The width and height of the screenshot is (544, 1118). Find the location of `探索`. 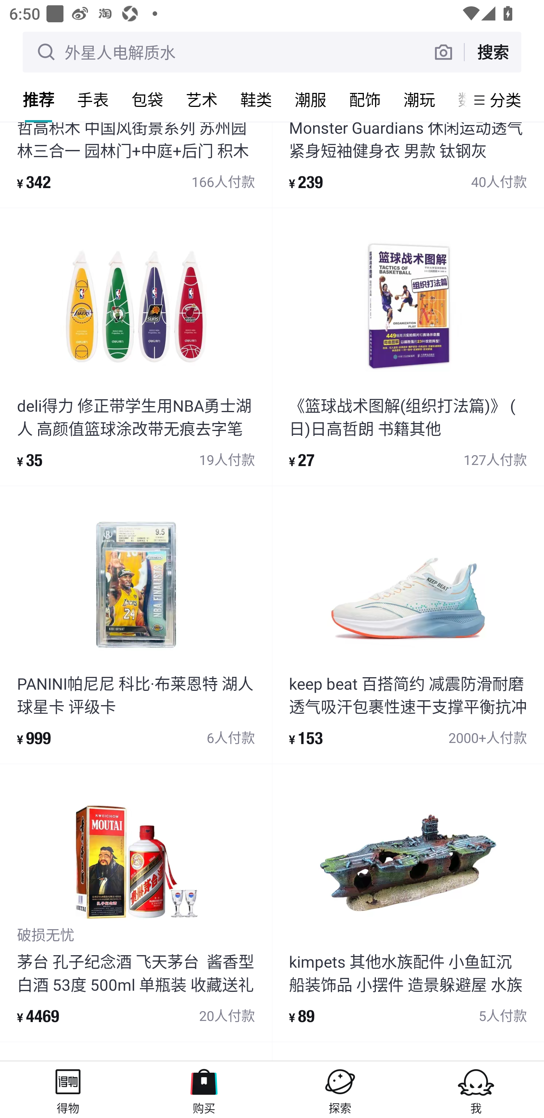

探索 is located at coordinates (340, 1089).